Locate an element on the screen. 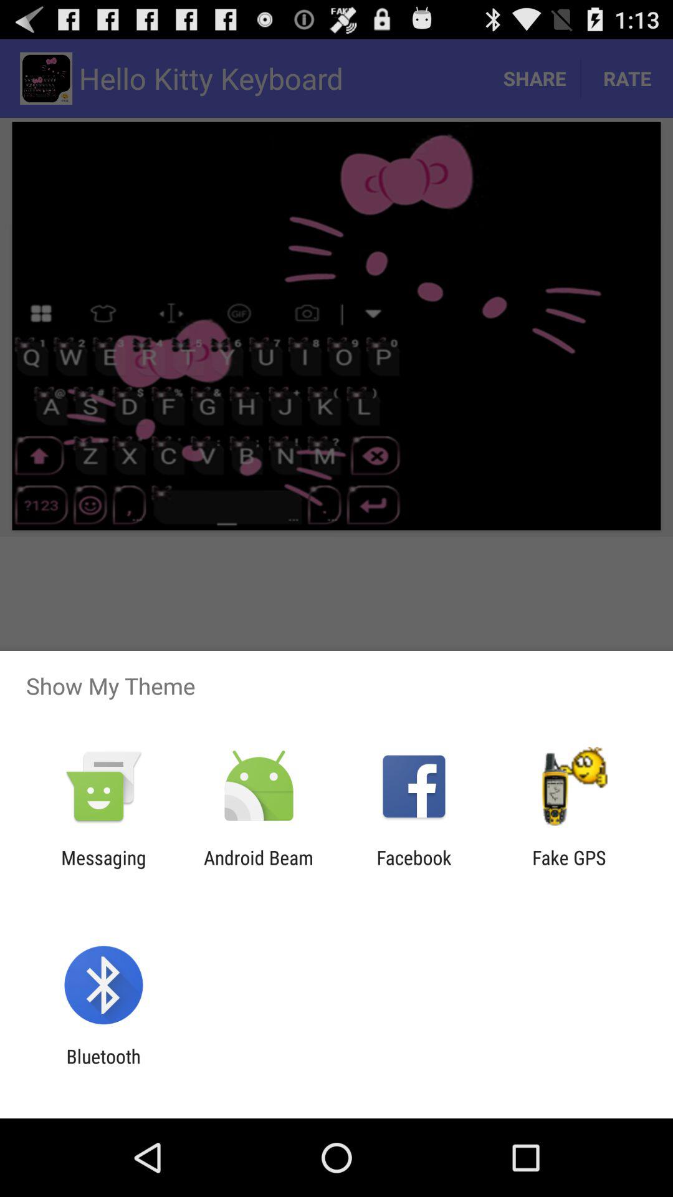  turn on the android beam item is located at coordinates (258, 868).